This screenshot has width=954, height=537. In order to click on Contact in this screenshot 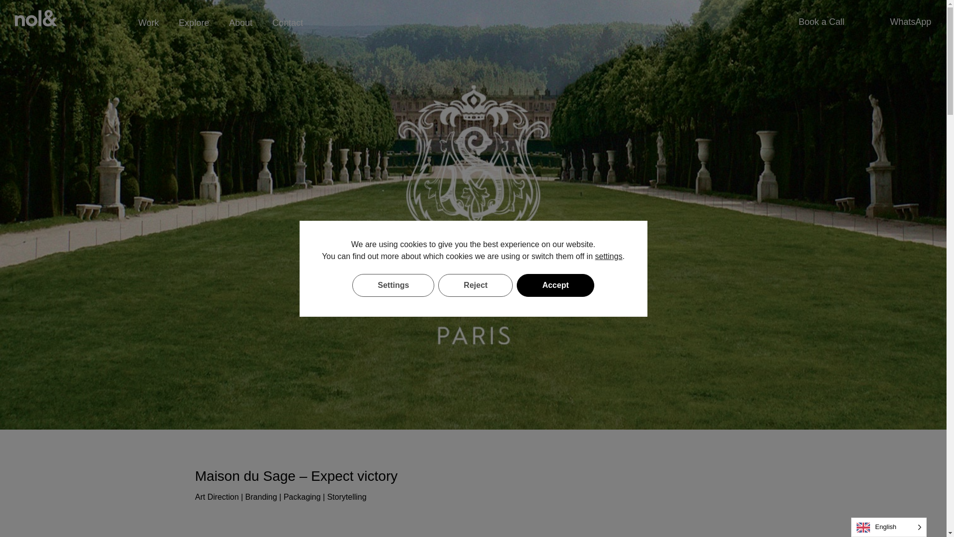, I will do `click(287, 5)`.